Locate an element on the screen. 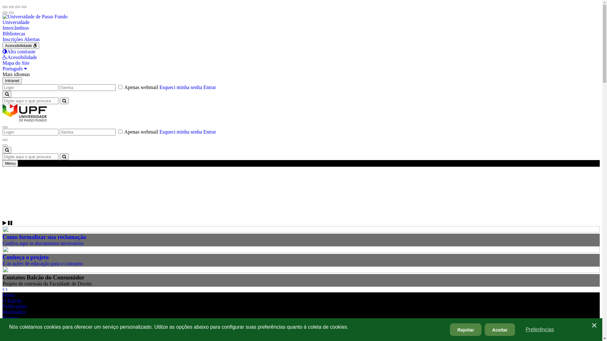 This screenshot has width=607, height=341. Zoom in/out is located at coordinates (24, 7).